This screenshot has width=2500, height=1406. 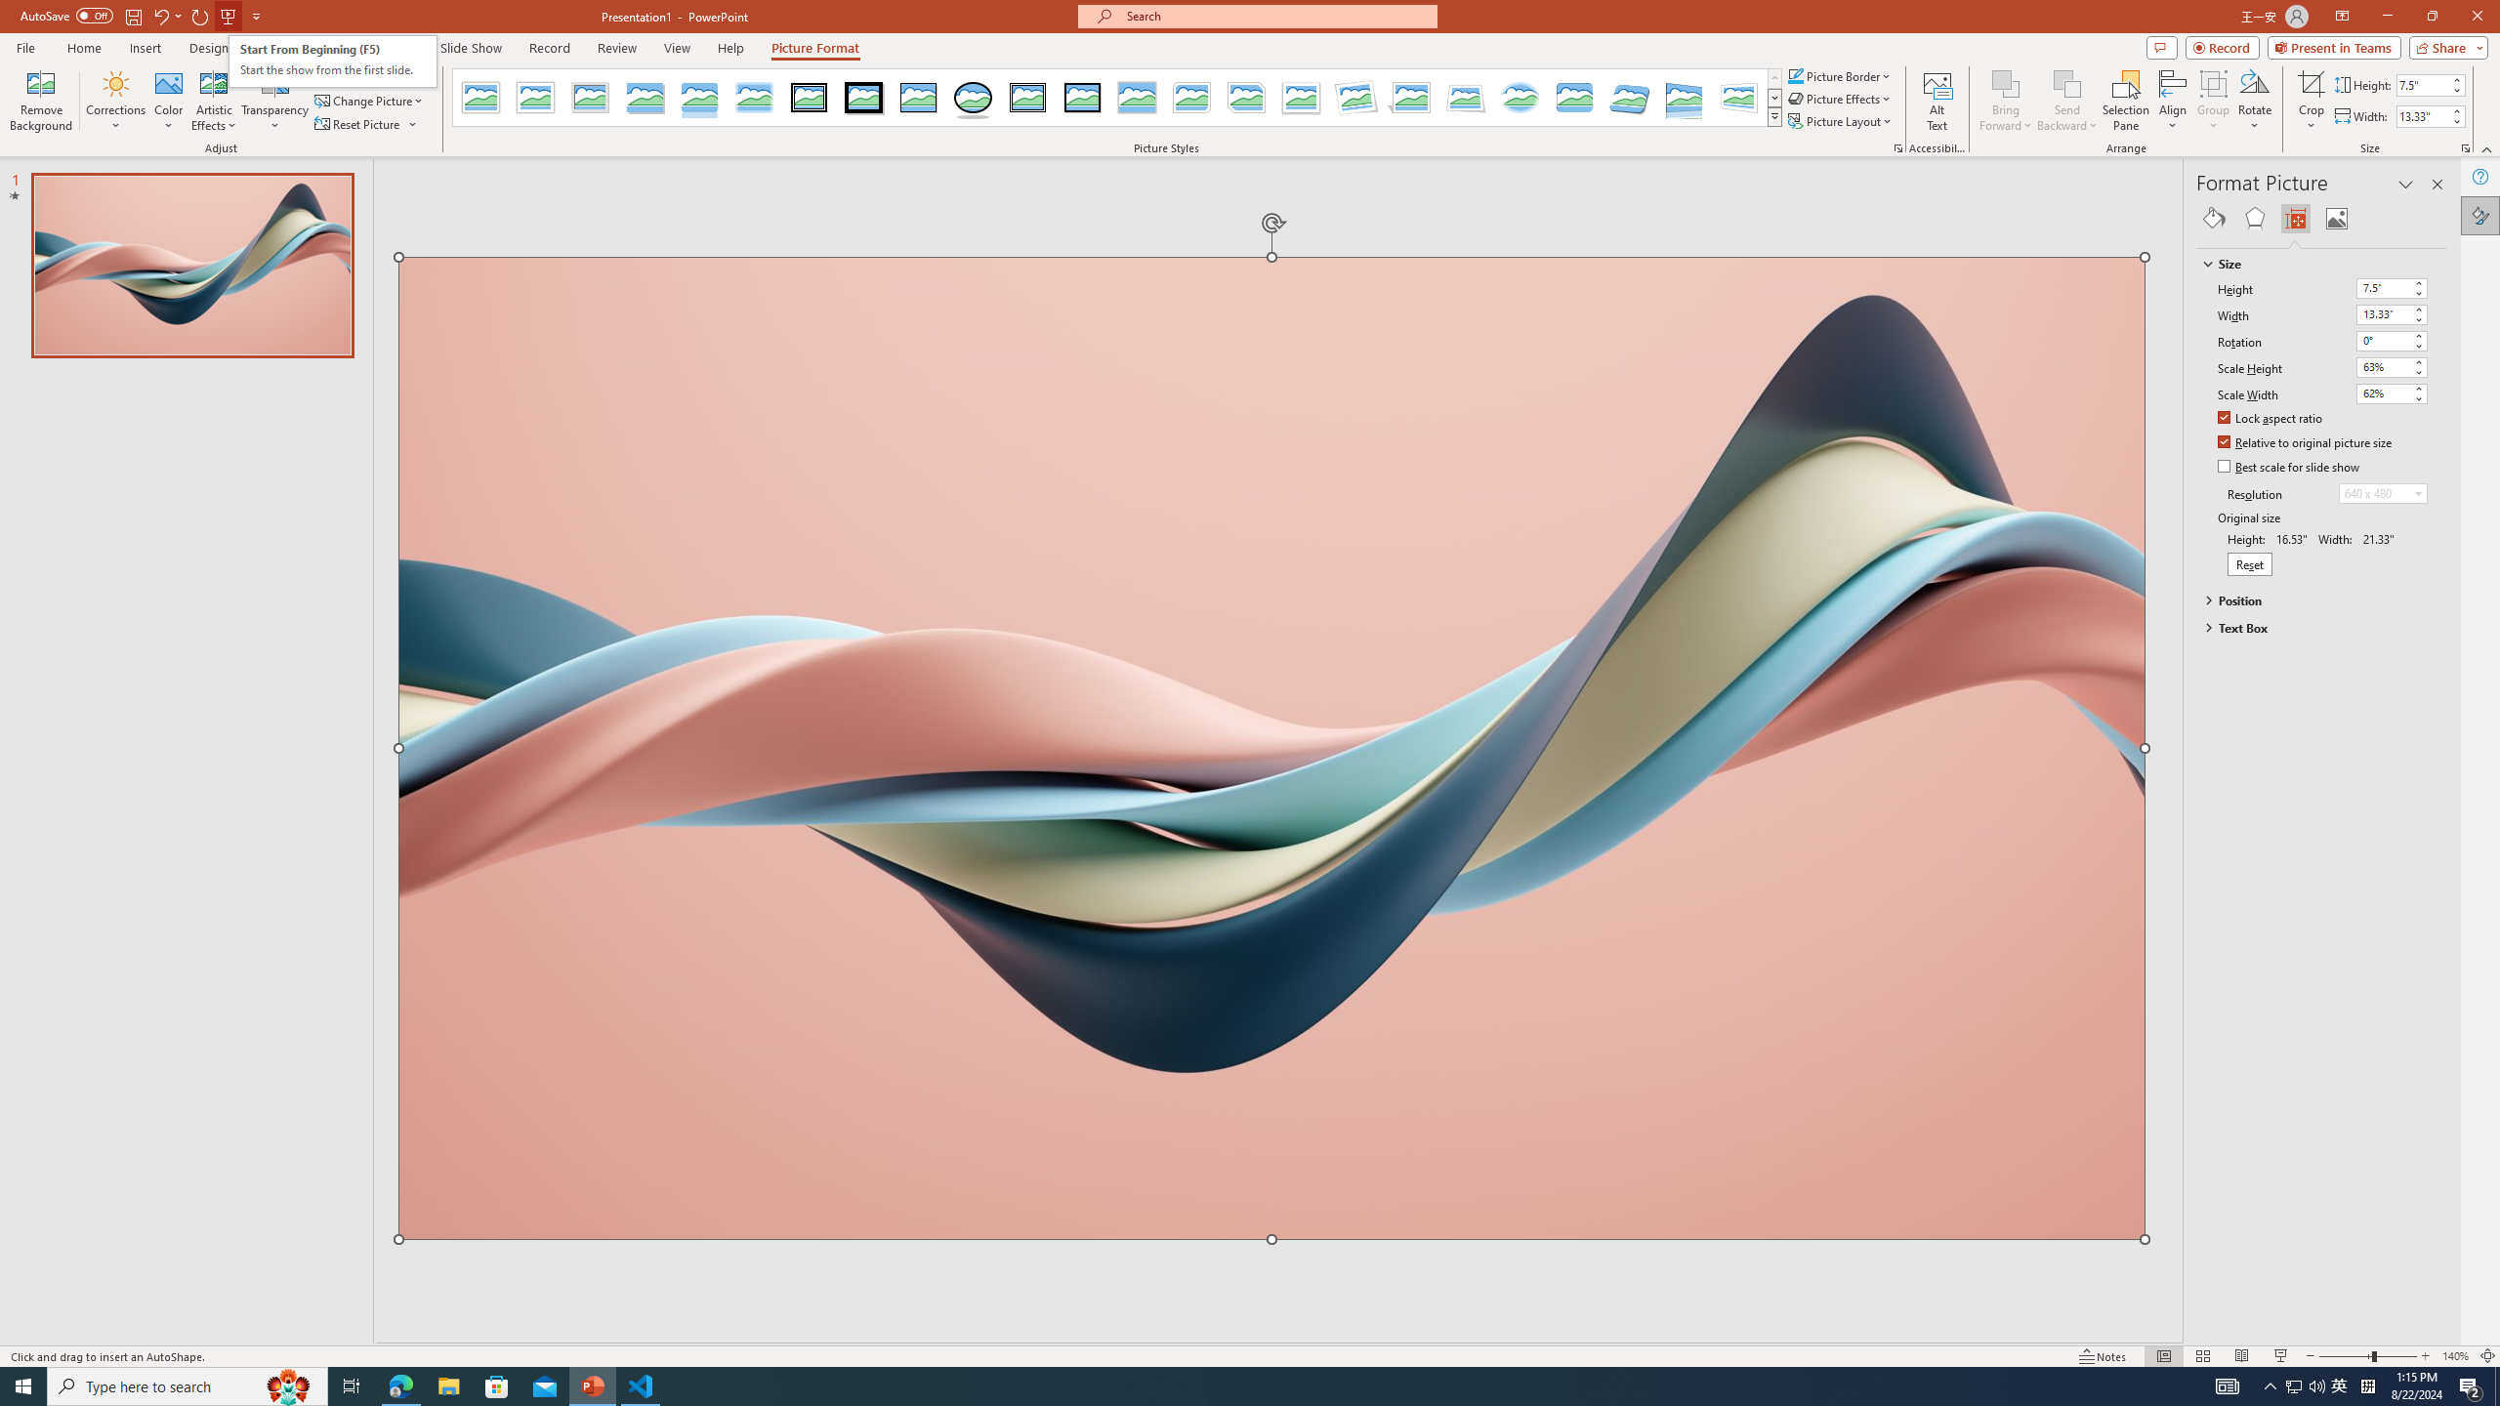 What do you see at coordinates (1465, 98) in the screenshot?
I see `Relaxed Perspective, White` at bounding box center [1465, 98].